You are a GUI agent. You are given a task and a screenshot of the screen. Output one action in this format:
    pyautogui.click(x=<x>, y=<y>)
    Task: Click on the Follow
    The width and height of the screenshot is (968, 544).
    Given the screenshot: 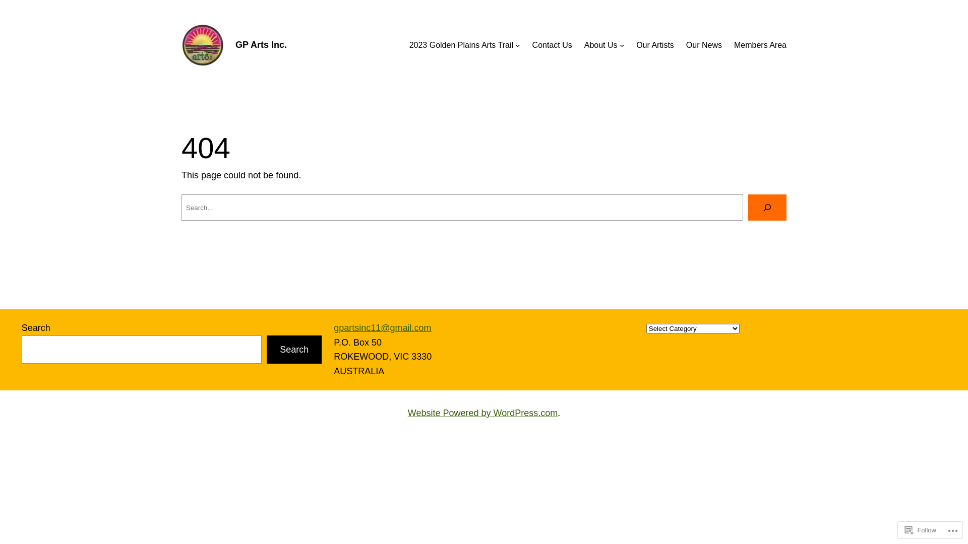 What is the action you would take?
    pyautogui.click(x=921, y=530)
    